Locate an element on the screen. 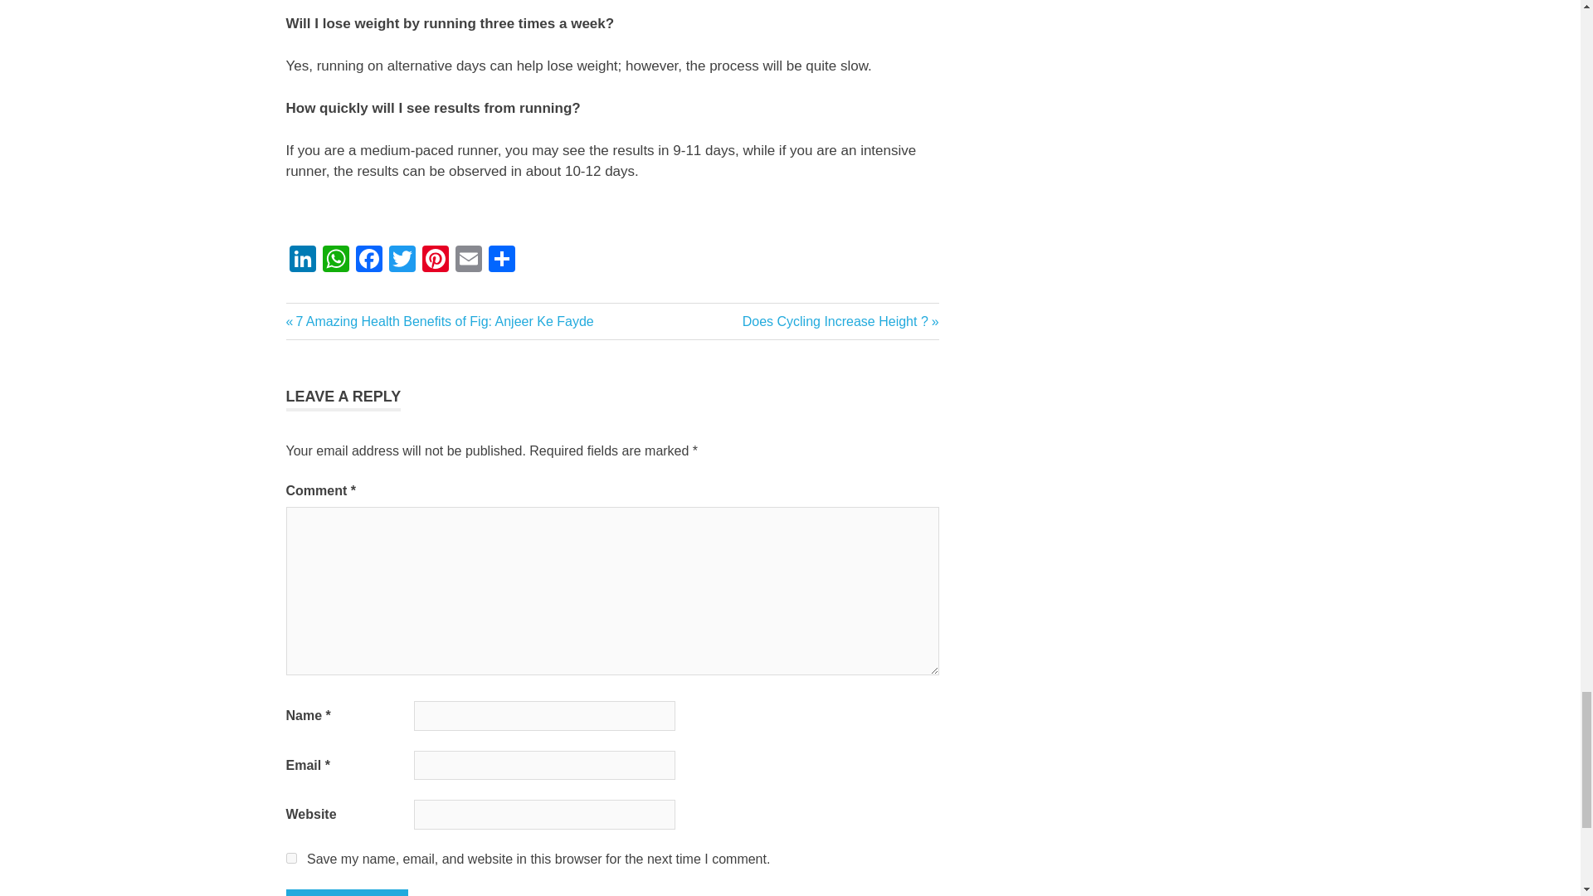 This screenshot has width=1593, height=896. Facebook is located at coordinates (368, 261).